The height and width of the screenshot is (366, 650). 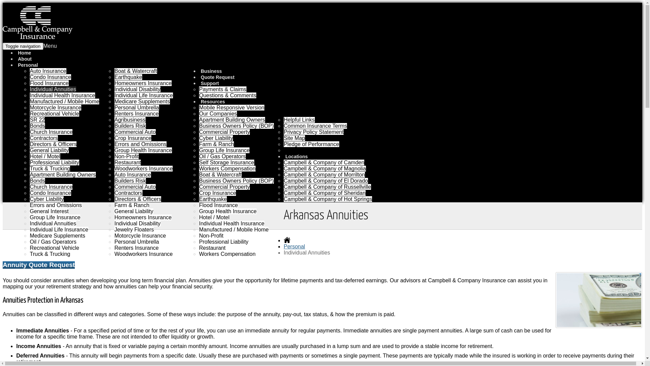 What do you see at coordinates (130, 126) in the screenshot?
I see `Builders Risk` at bounding box center [130, 126].